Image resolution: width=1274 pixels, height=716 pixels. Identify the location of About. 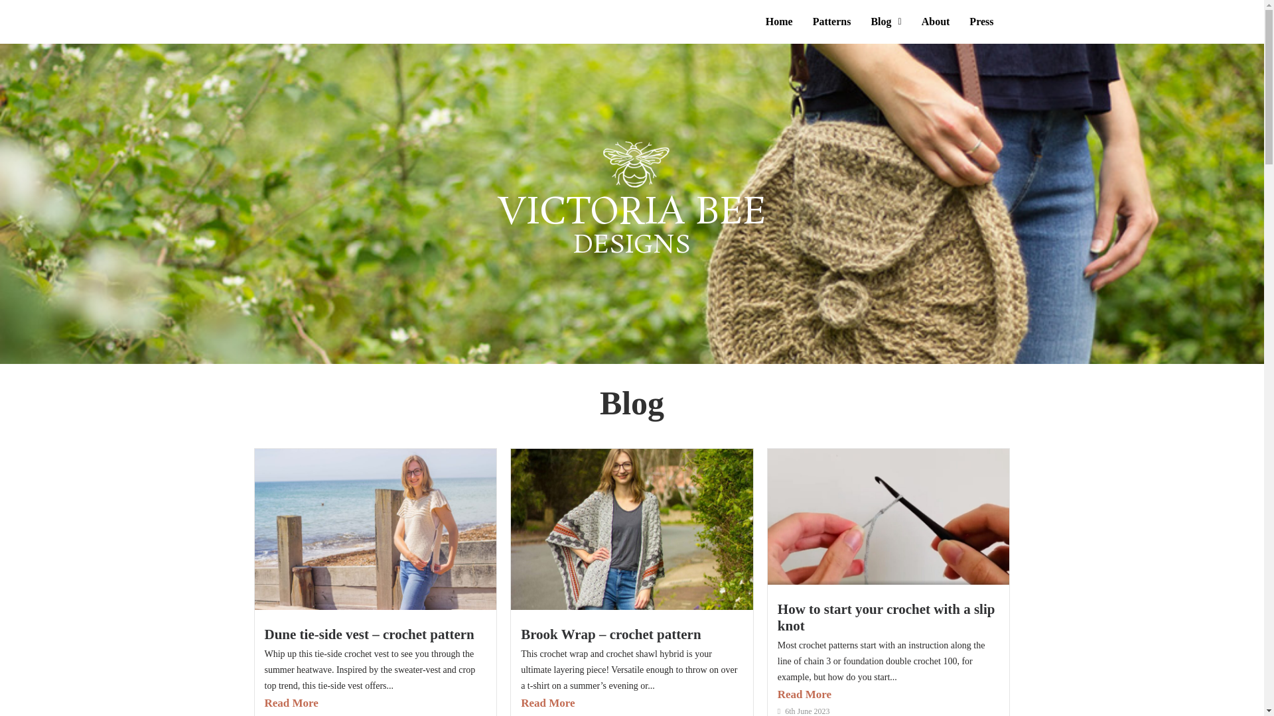
(936, 21).